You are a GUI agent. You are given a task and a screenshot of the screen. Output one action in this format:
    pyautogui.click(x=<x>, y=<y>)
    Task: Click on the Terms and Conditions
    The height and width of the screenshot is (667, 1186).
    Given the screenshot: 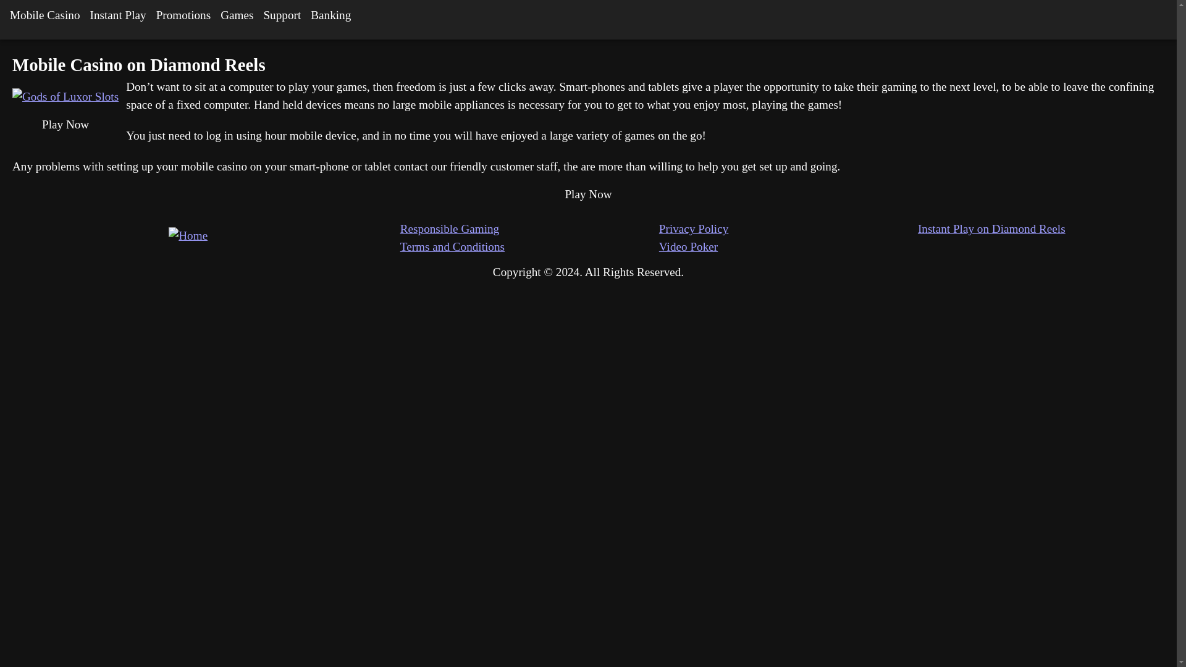 What is the action you would take?
    pyautogui.click(x=530, y=247)
    